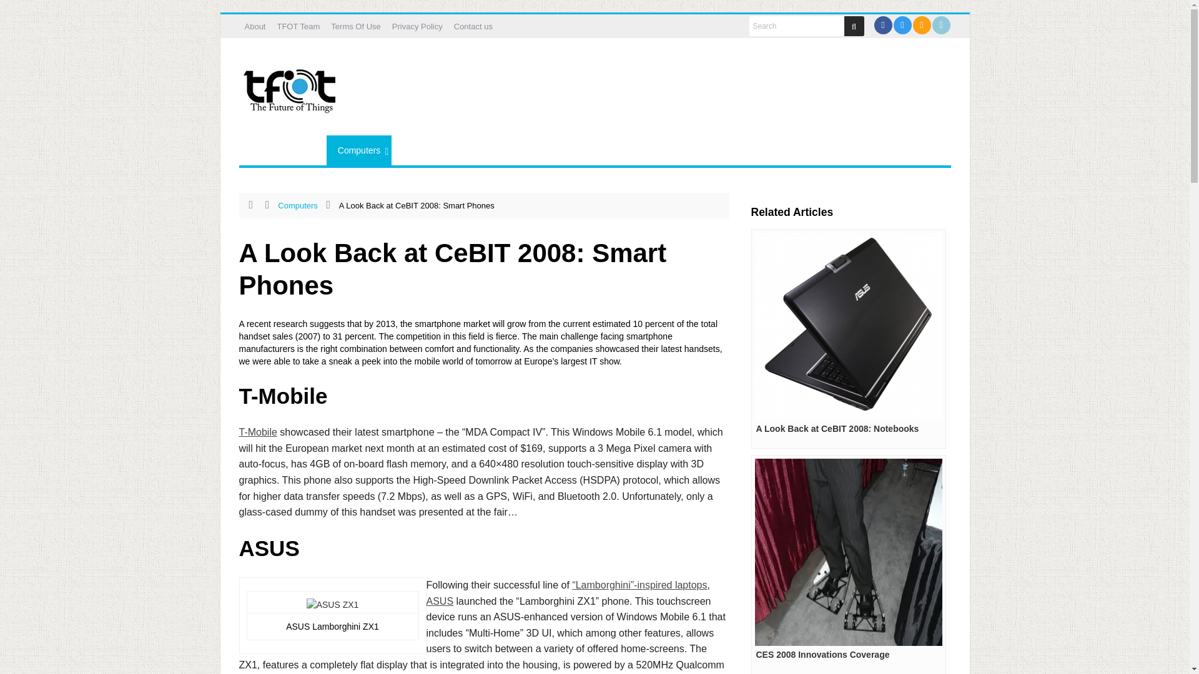 The image size is (1199, 674). Describe the element at coordinates (478, 150) in the screenshot. I see `Technology` at that location.